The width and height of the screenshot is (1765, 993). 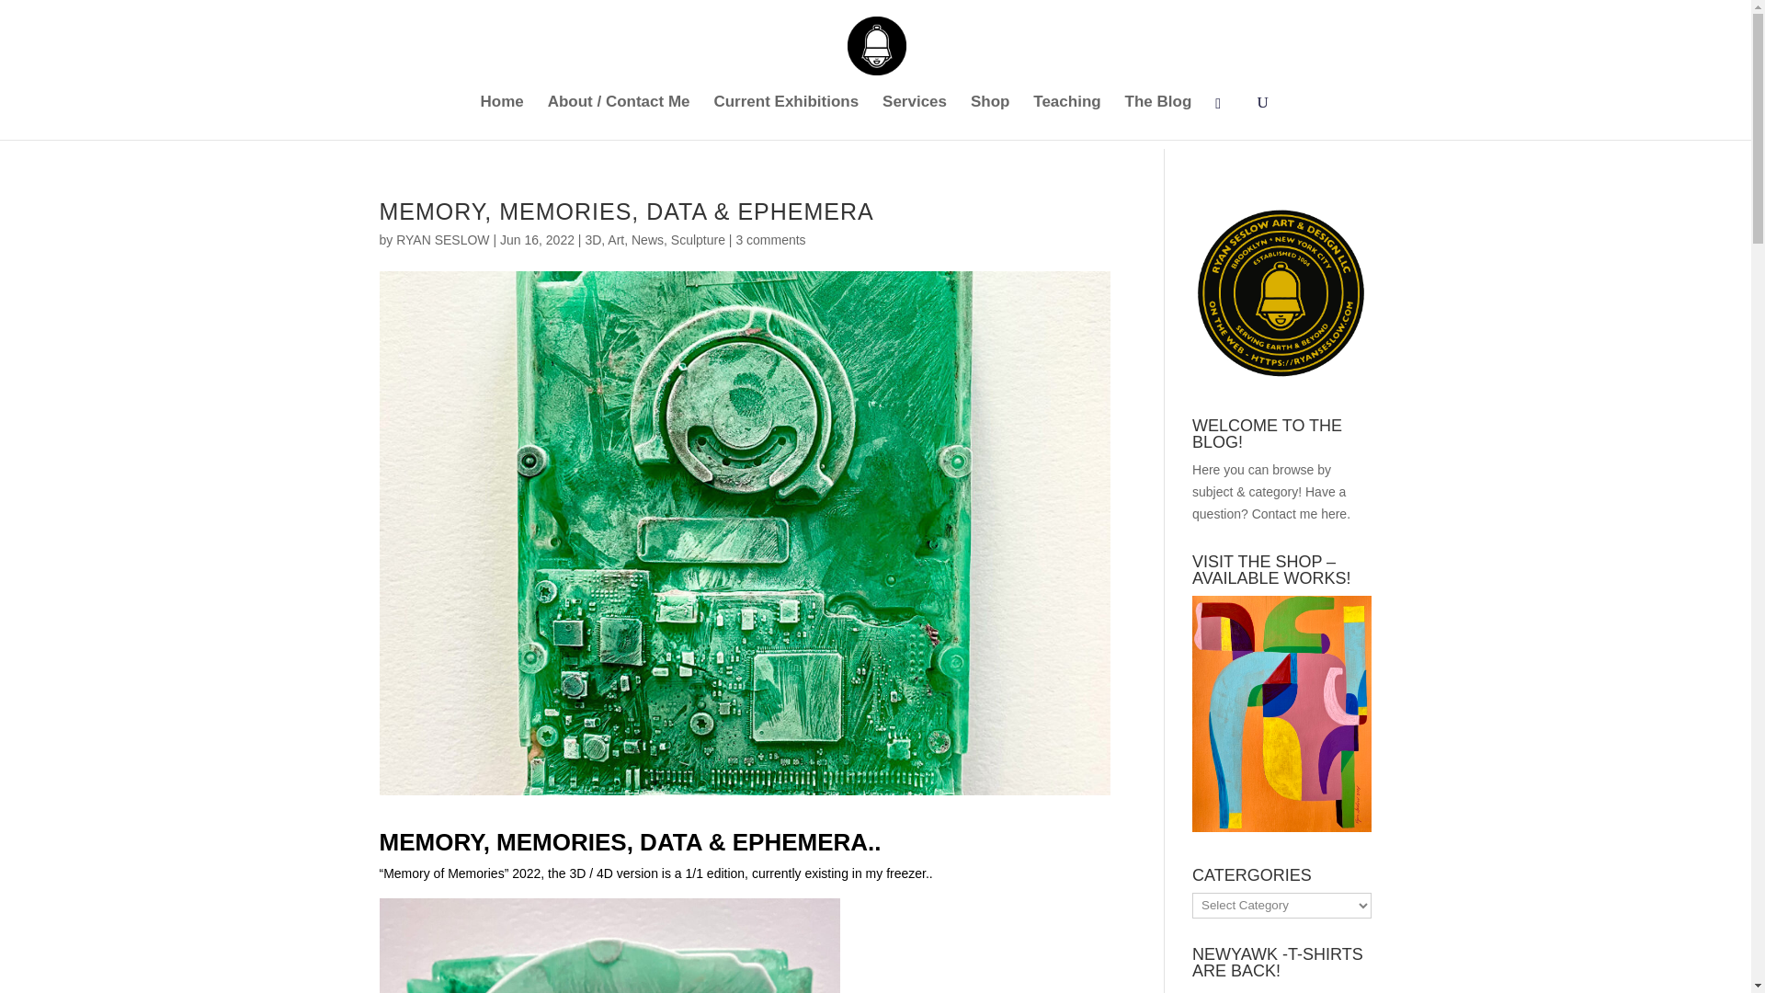 I want to click on Posts by RYAN SESLOW, so click(x=441, y=239).